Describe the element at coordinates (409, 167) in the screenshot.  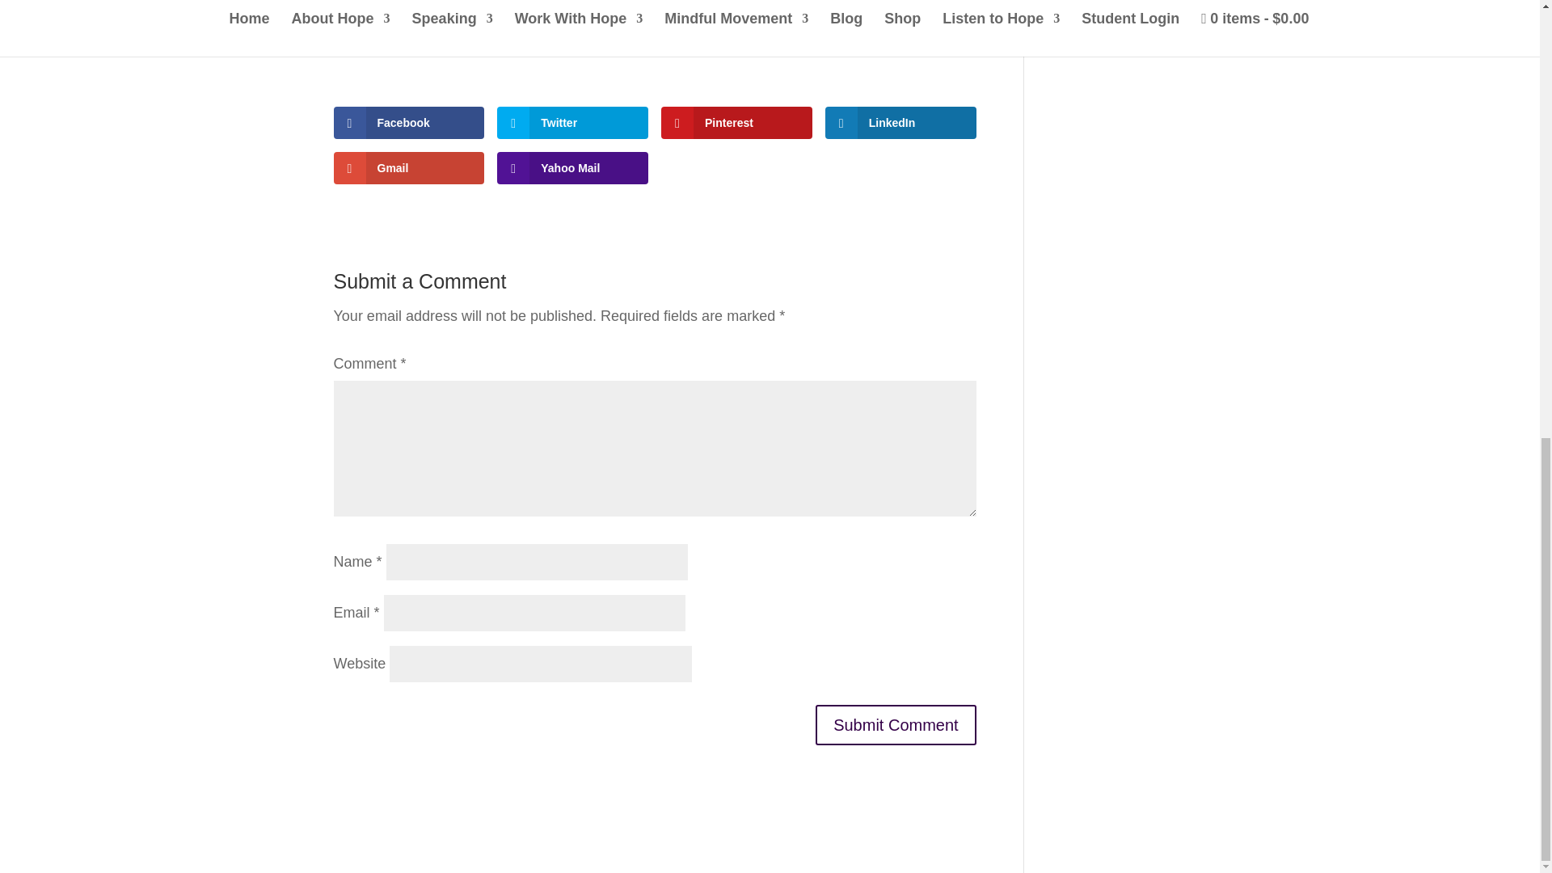
I see `Gmail` at that location.